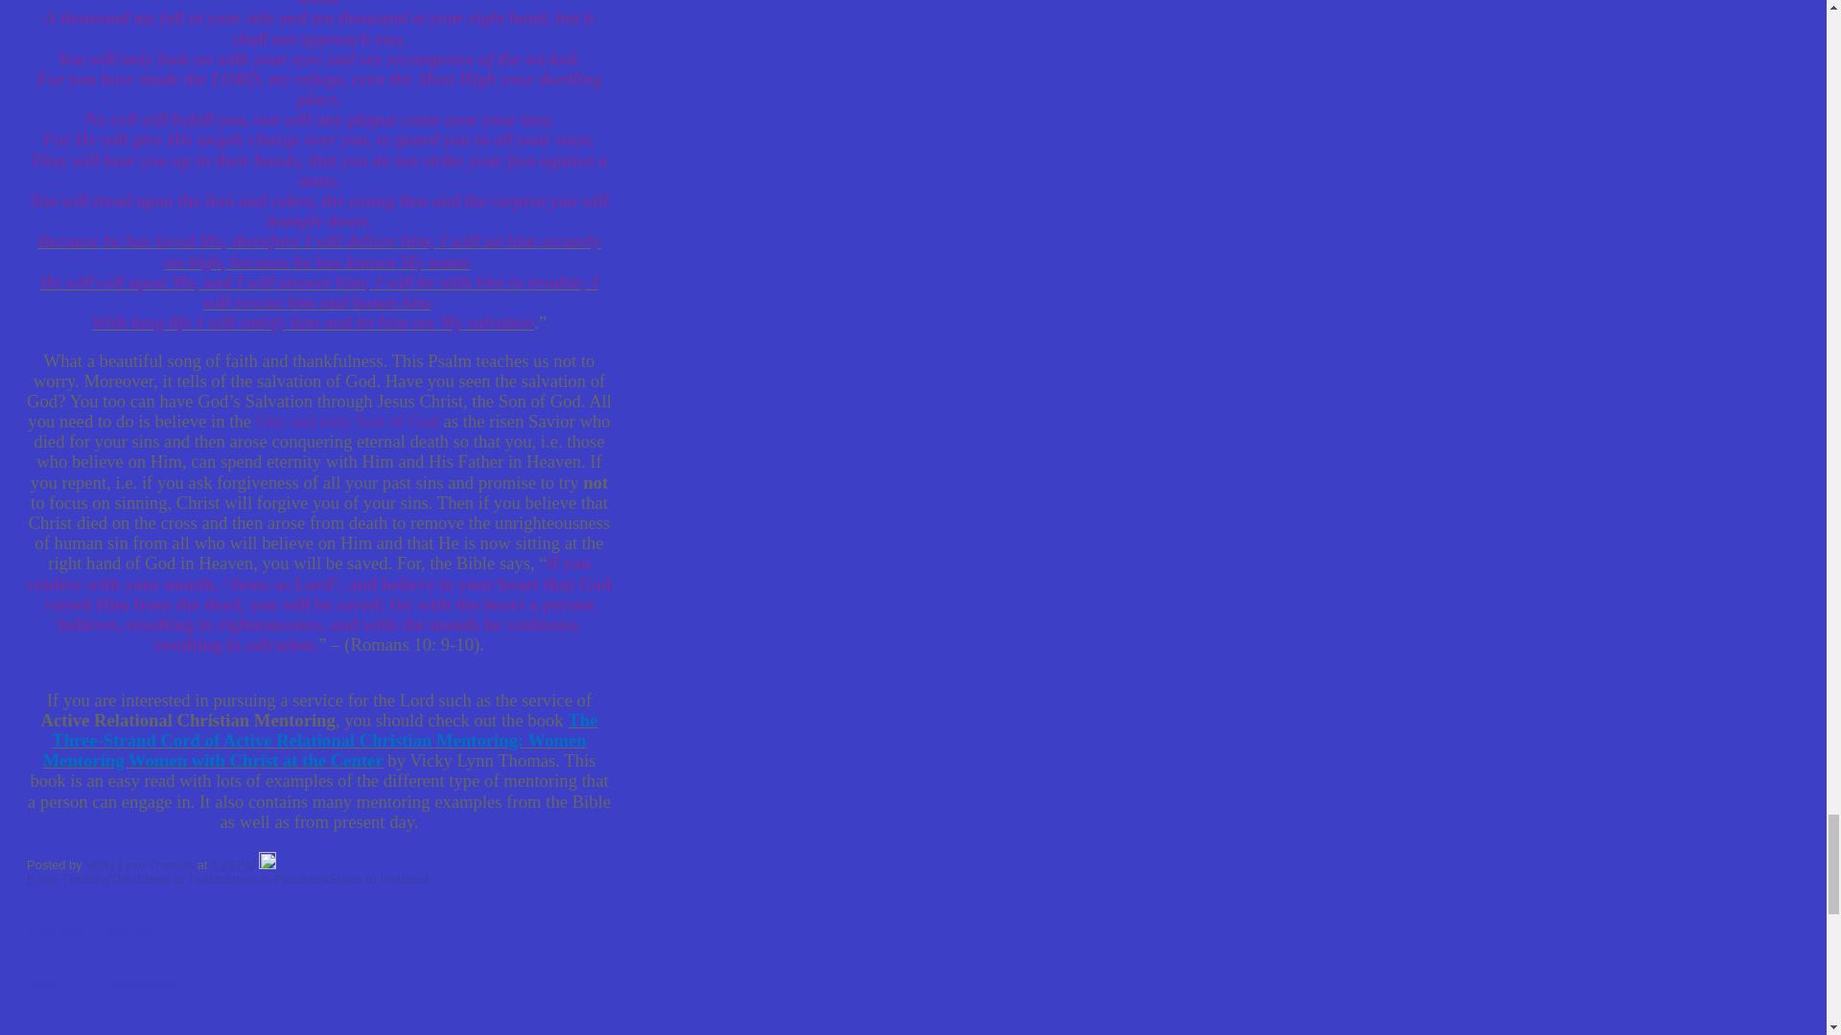  Describe the element at coordinates (276, 879) in the screenshot. I see `Share to Facebook` at that location.